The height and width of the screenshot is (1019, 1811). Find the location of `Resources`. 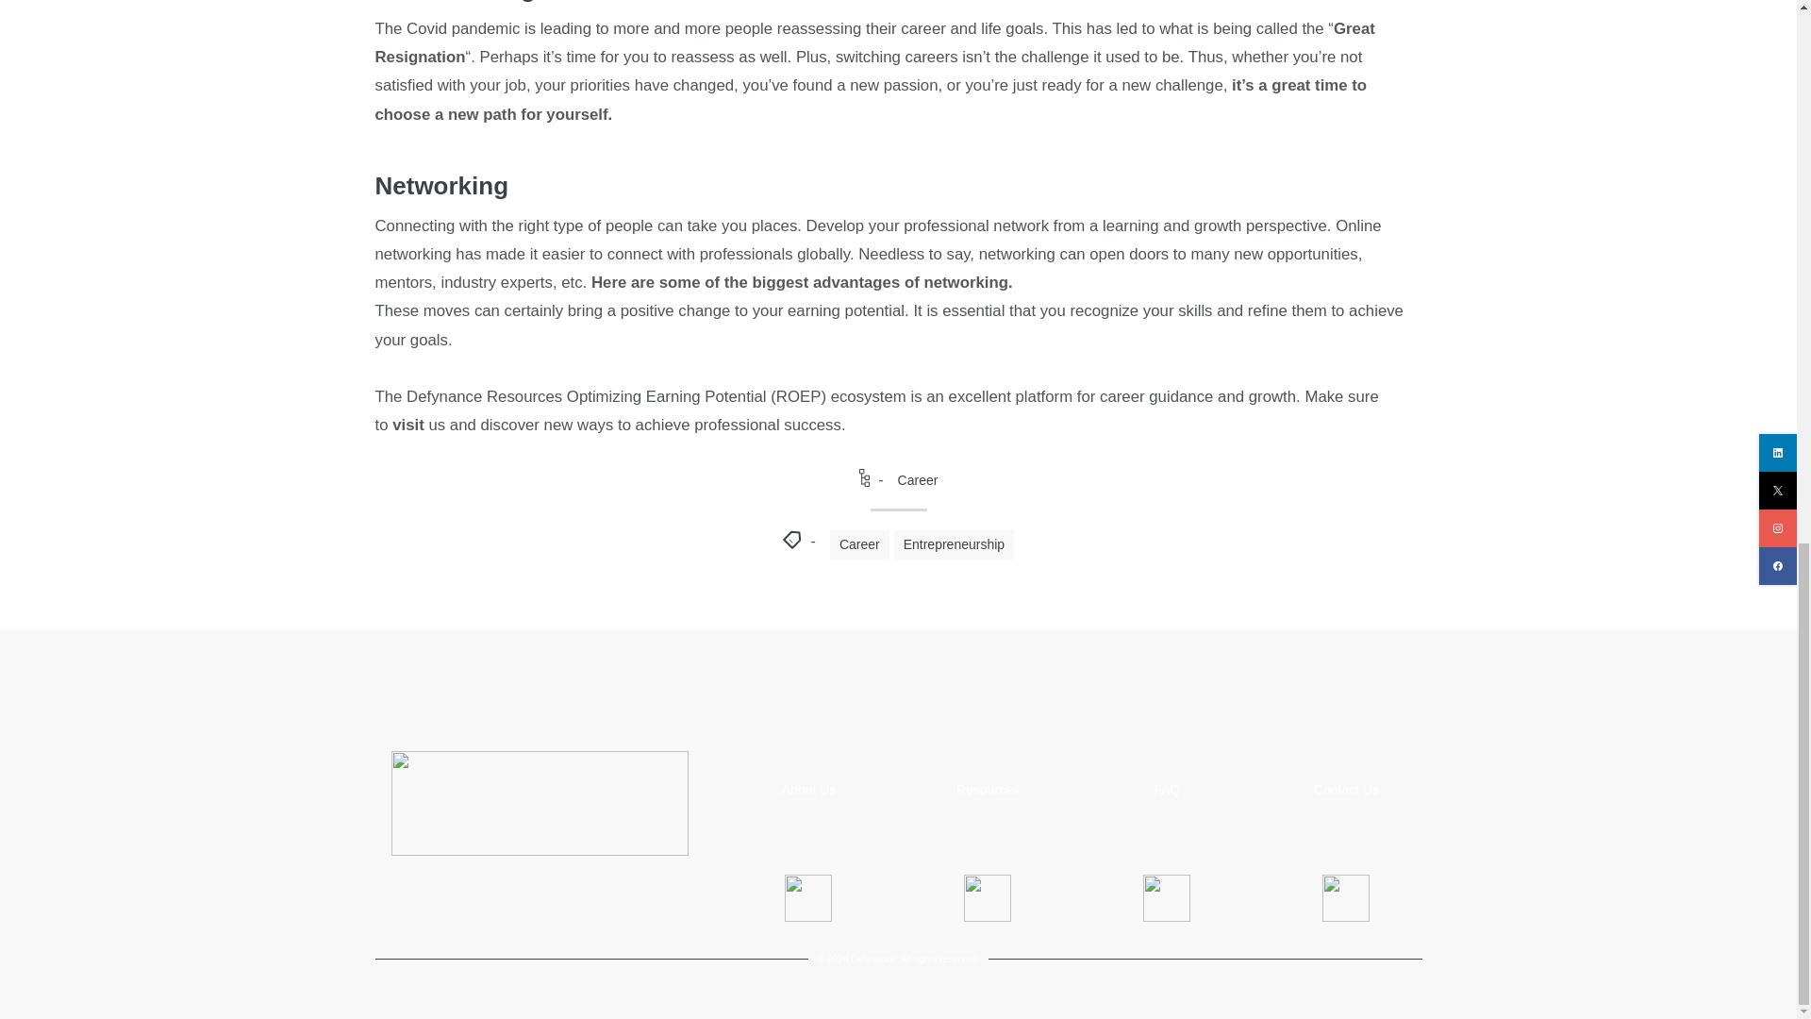

Resources is located at coordinates (987, 790).